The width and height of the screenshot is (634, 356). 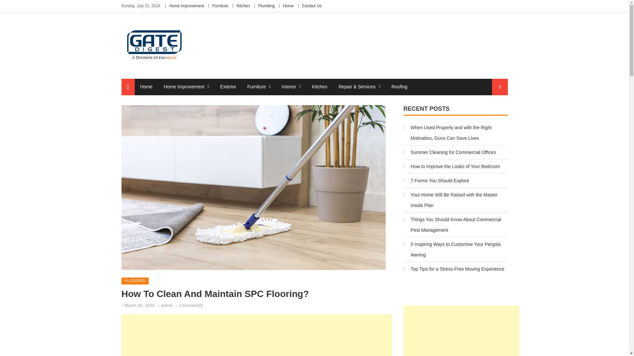 What do you see at coordinates (256, 86) in the screenshot?
I see `Furniture` at bounding box center [256, 86].